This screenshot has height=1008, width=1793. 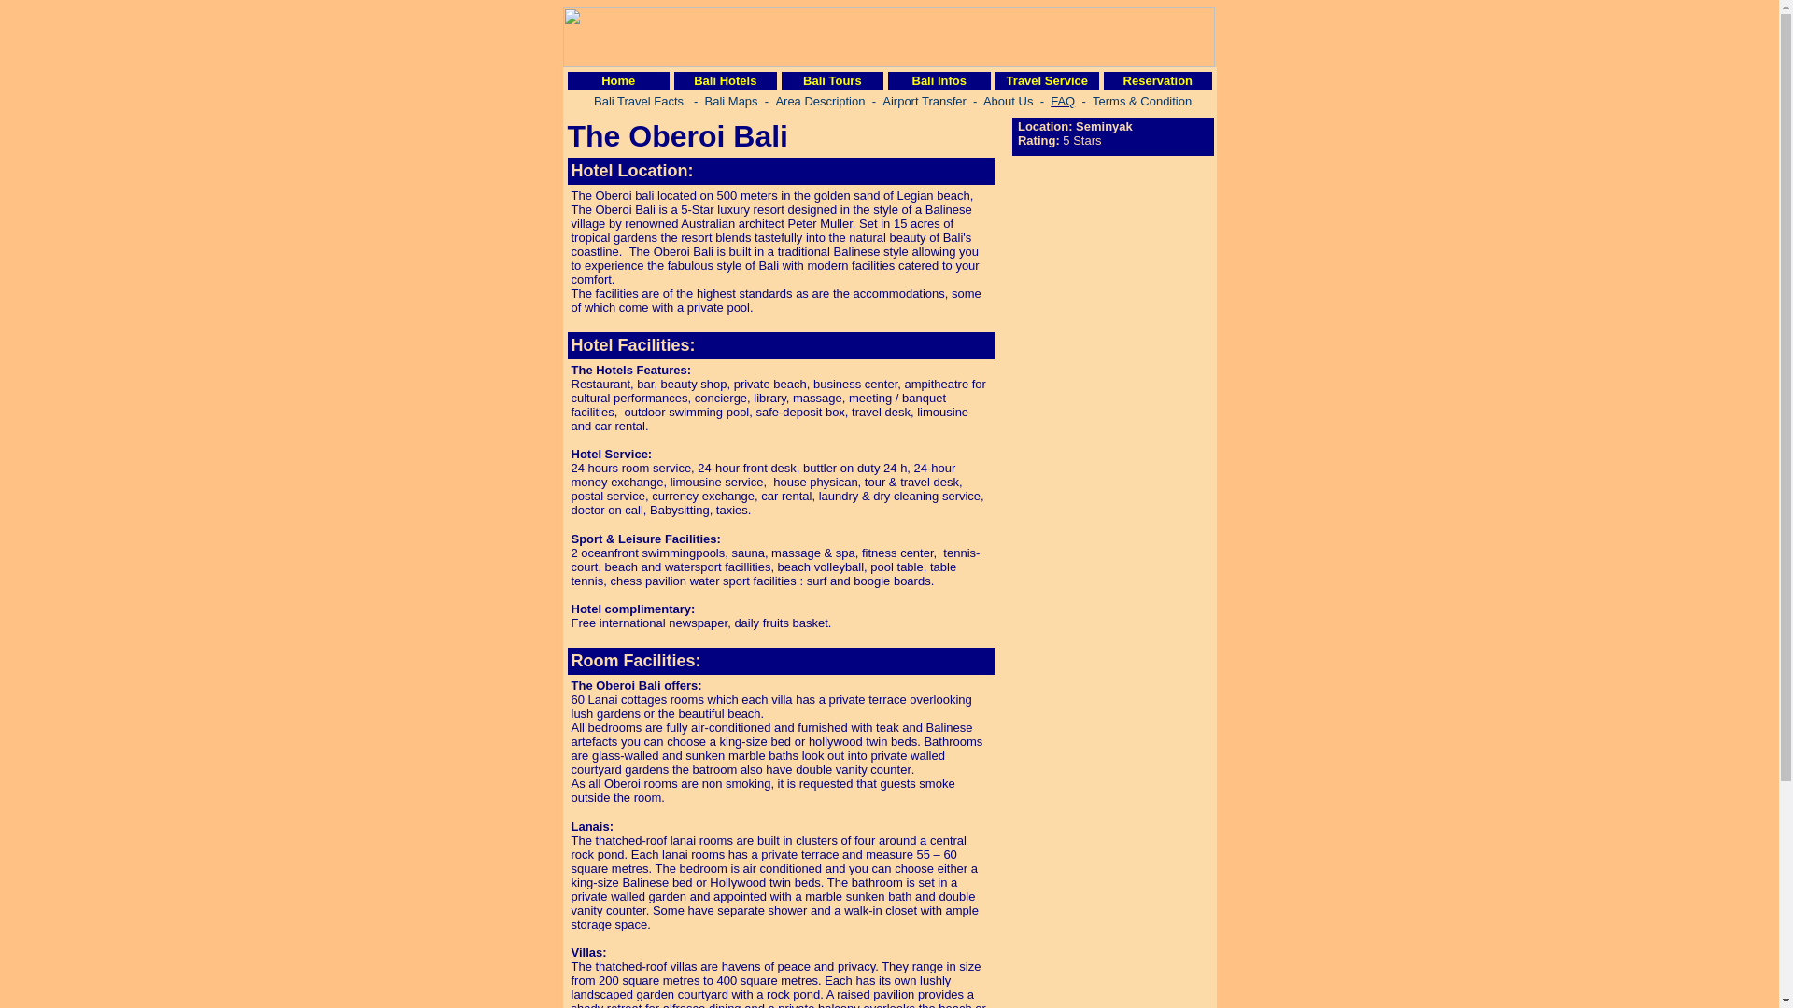 I want to click on FAQ, so click(x=1063, y=101).